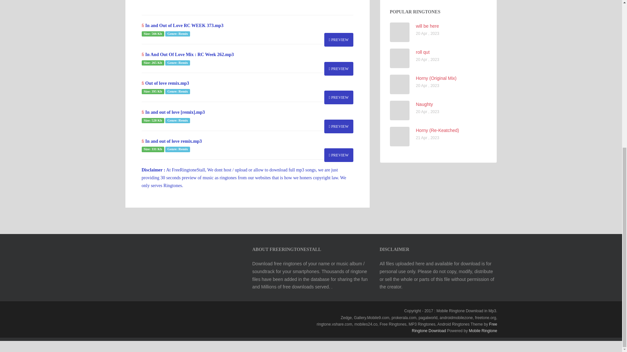  What do you see at coordinates (339, 126) in the screenshot?
I see `PREVIEW` at bounding box center [339, 126].